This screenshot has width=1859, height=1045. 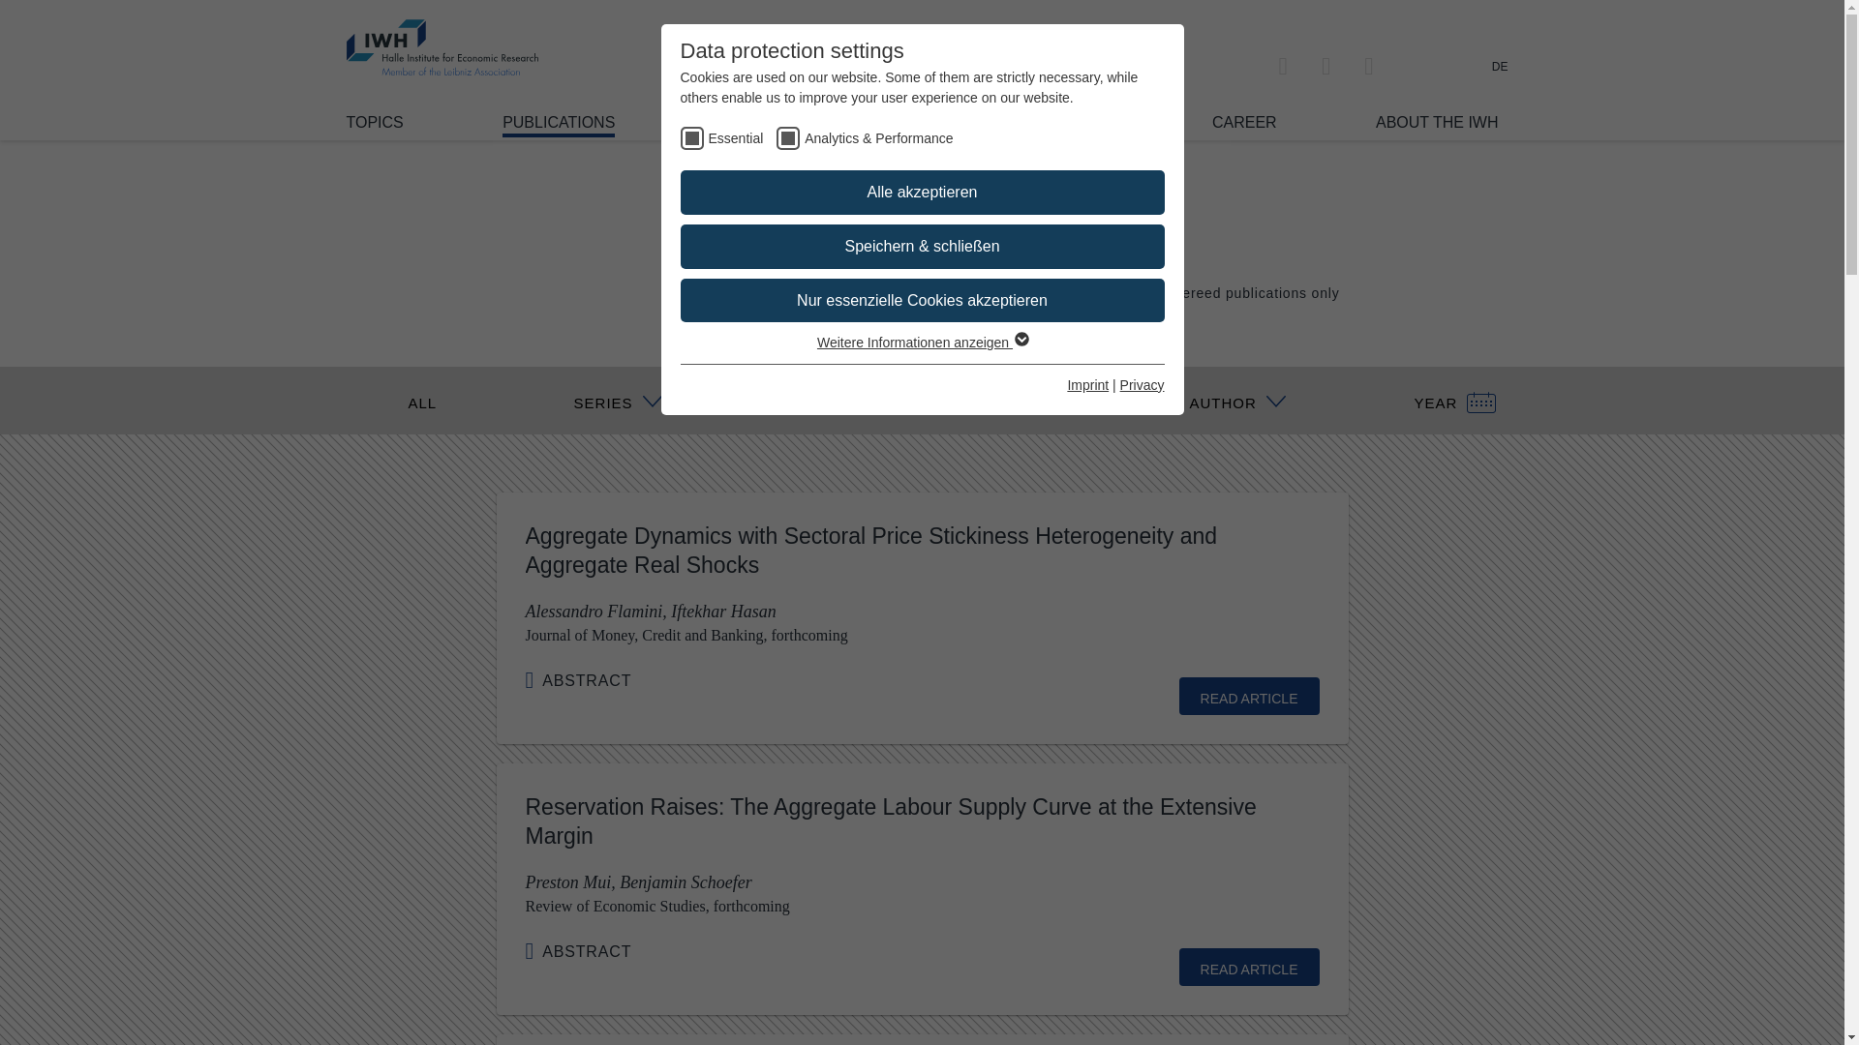 I want to click on TOPICS, so click(x=374, y=122).